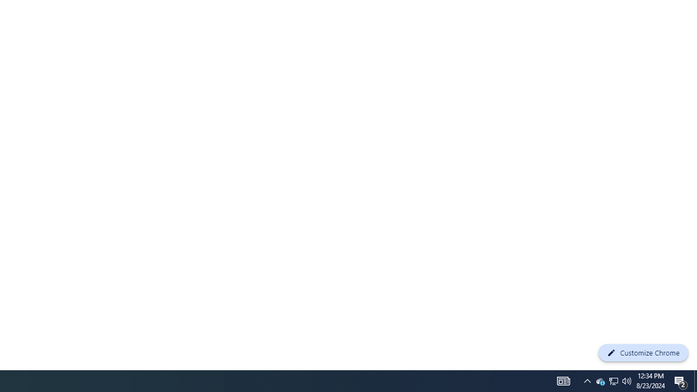 This screenshot has width=697, height=392. Describe the element at coordinates (681, 381) in the screenshot. I see `Action Center, 2 new notifications` at that location.